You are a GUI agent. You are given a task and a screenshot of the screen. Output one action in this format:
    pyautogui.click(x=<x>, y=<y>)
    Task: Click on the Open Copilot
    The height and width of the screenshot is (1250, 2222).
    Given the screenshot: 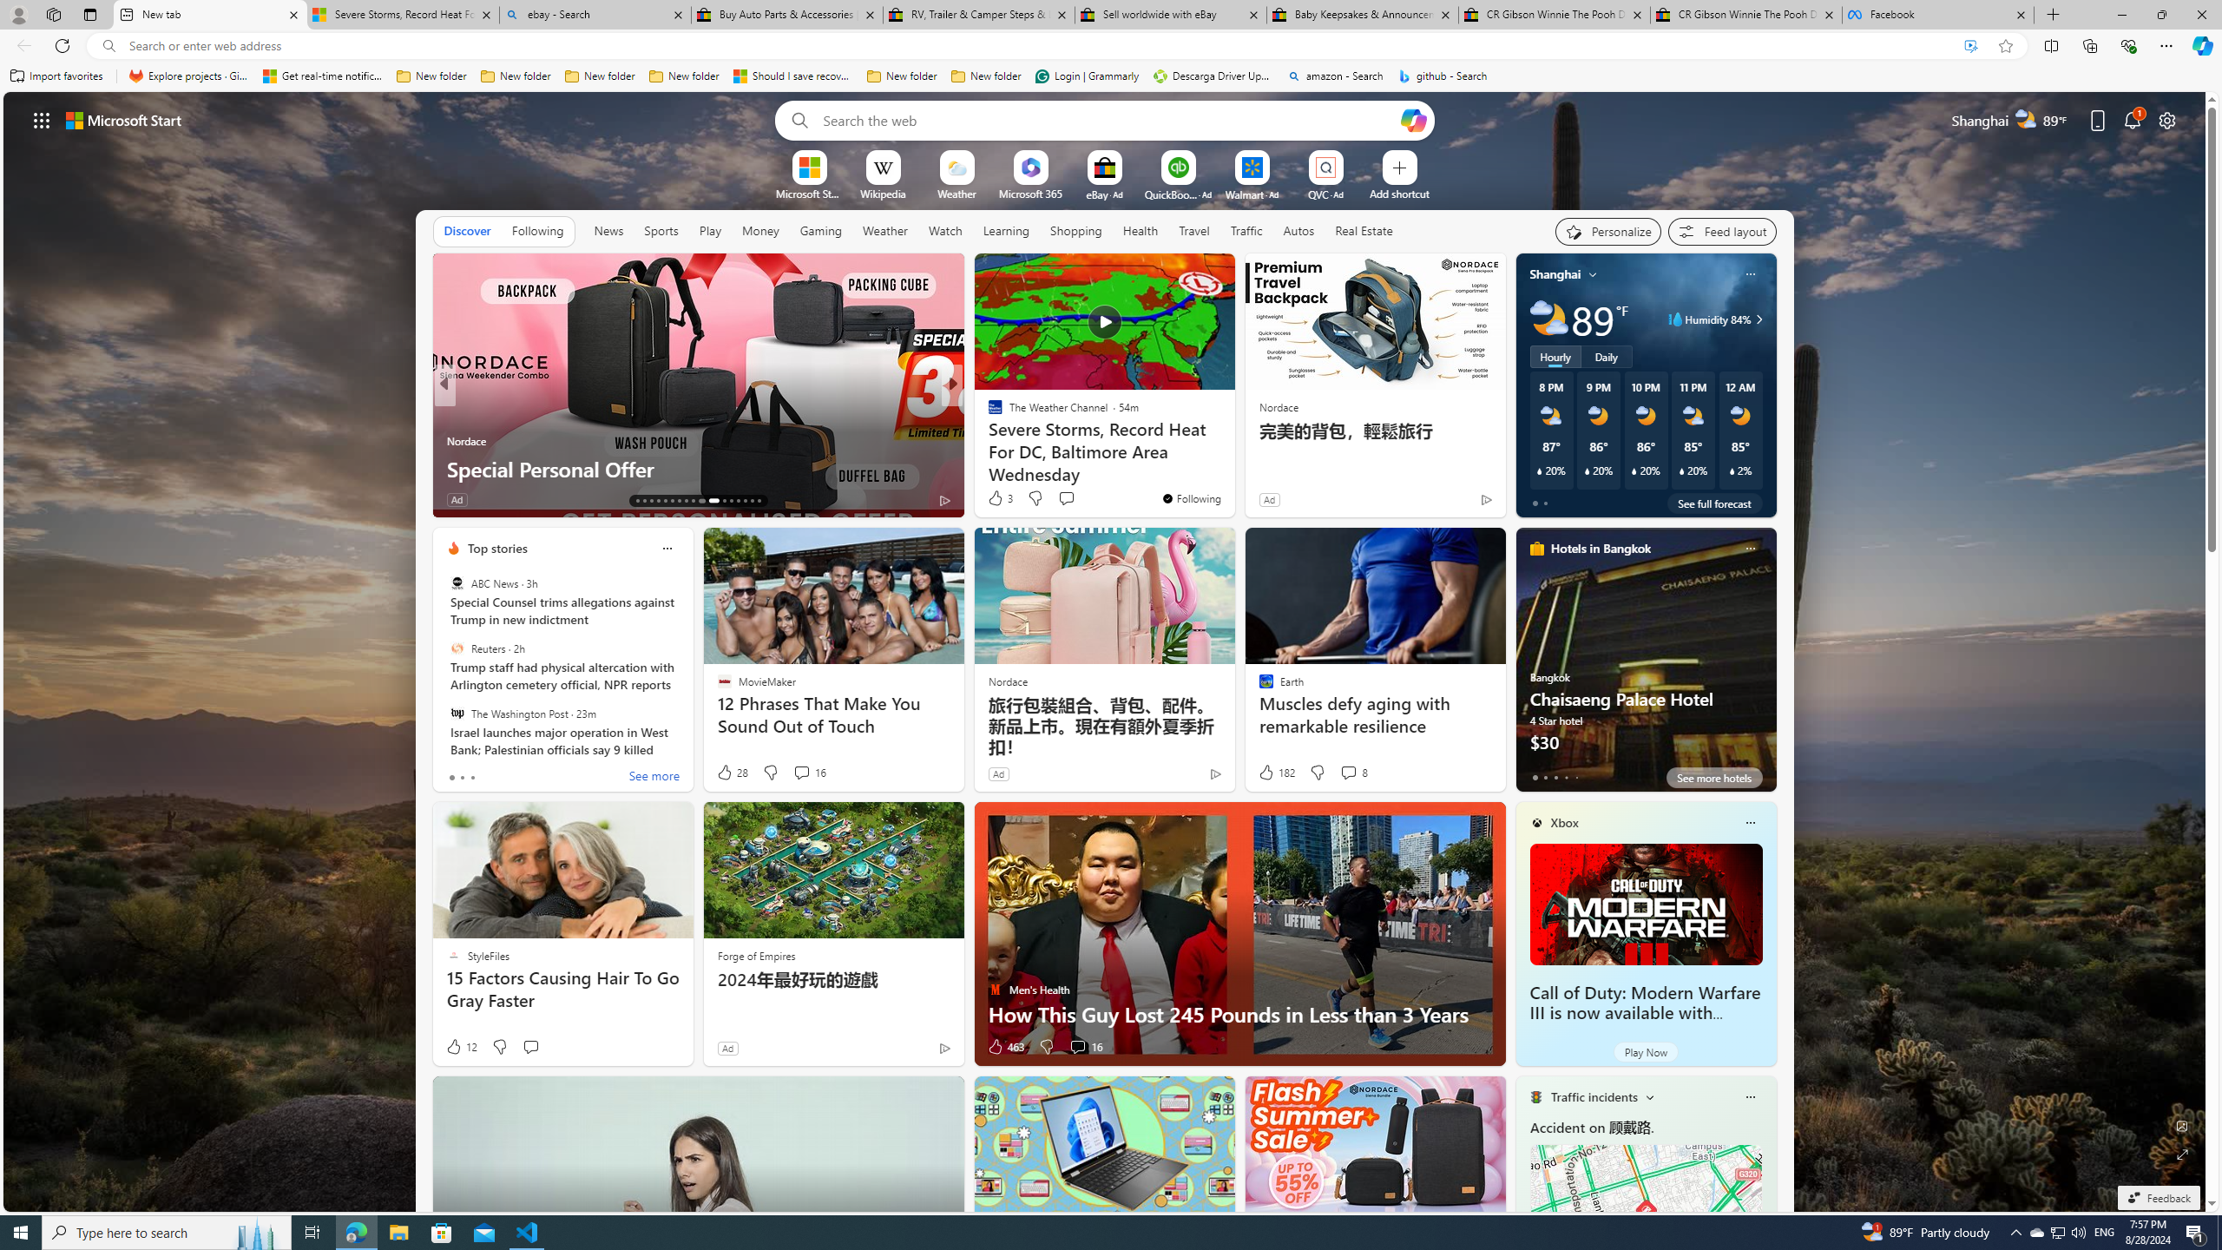 What is the action you would take?
    pyautogui.click(x=1414, y=120)
    